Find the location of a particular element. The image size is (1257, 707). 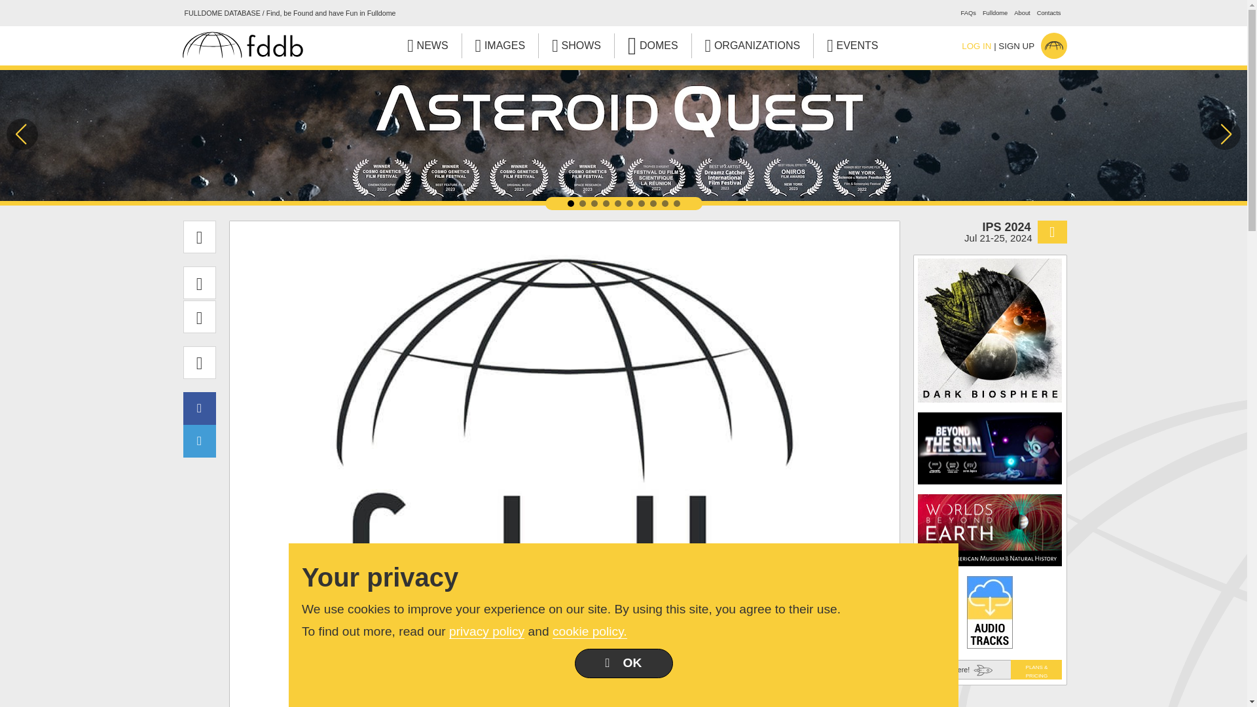

Fulldome is located at coordinates (995, 13).